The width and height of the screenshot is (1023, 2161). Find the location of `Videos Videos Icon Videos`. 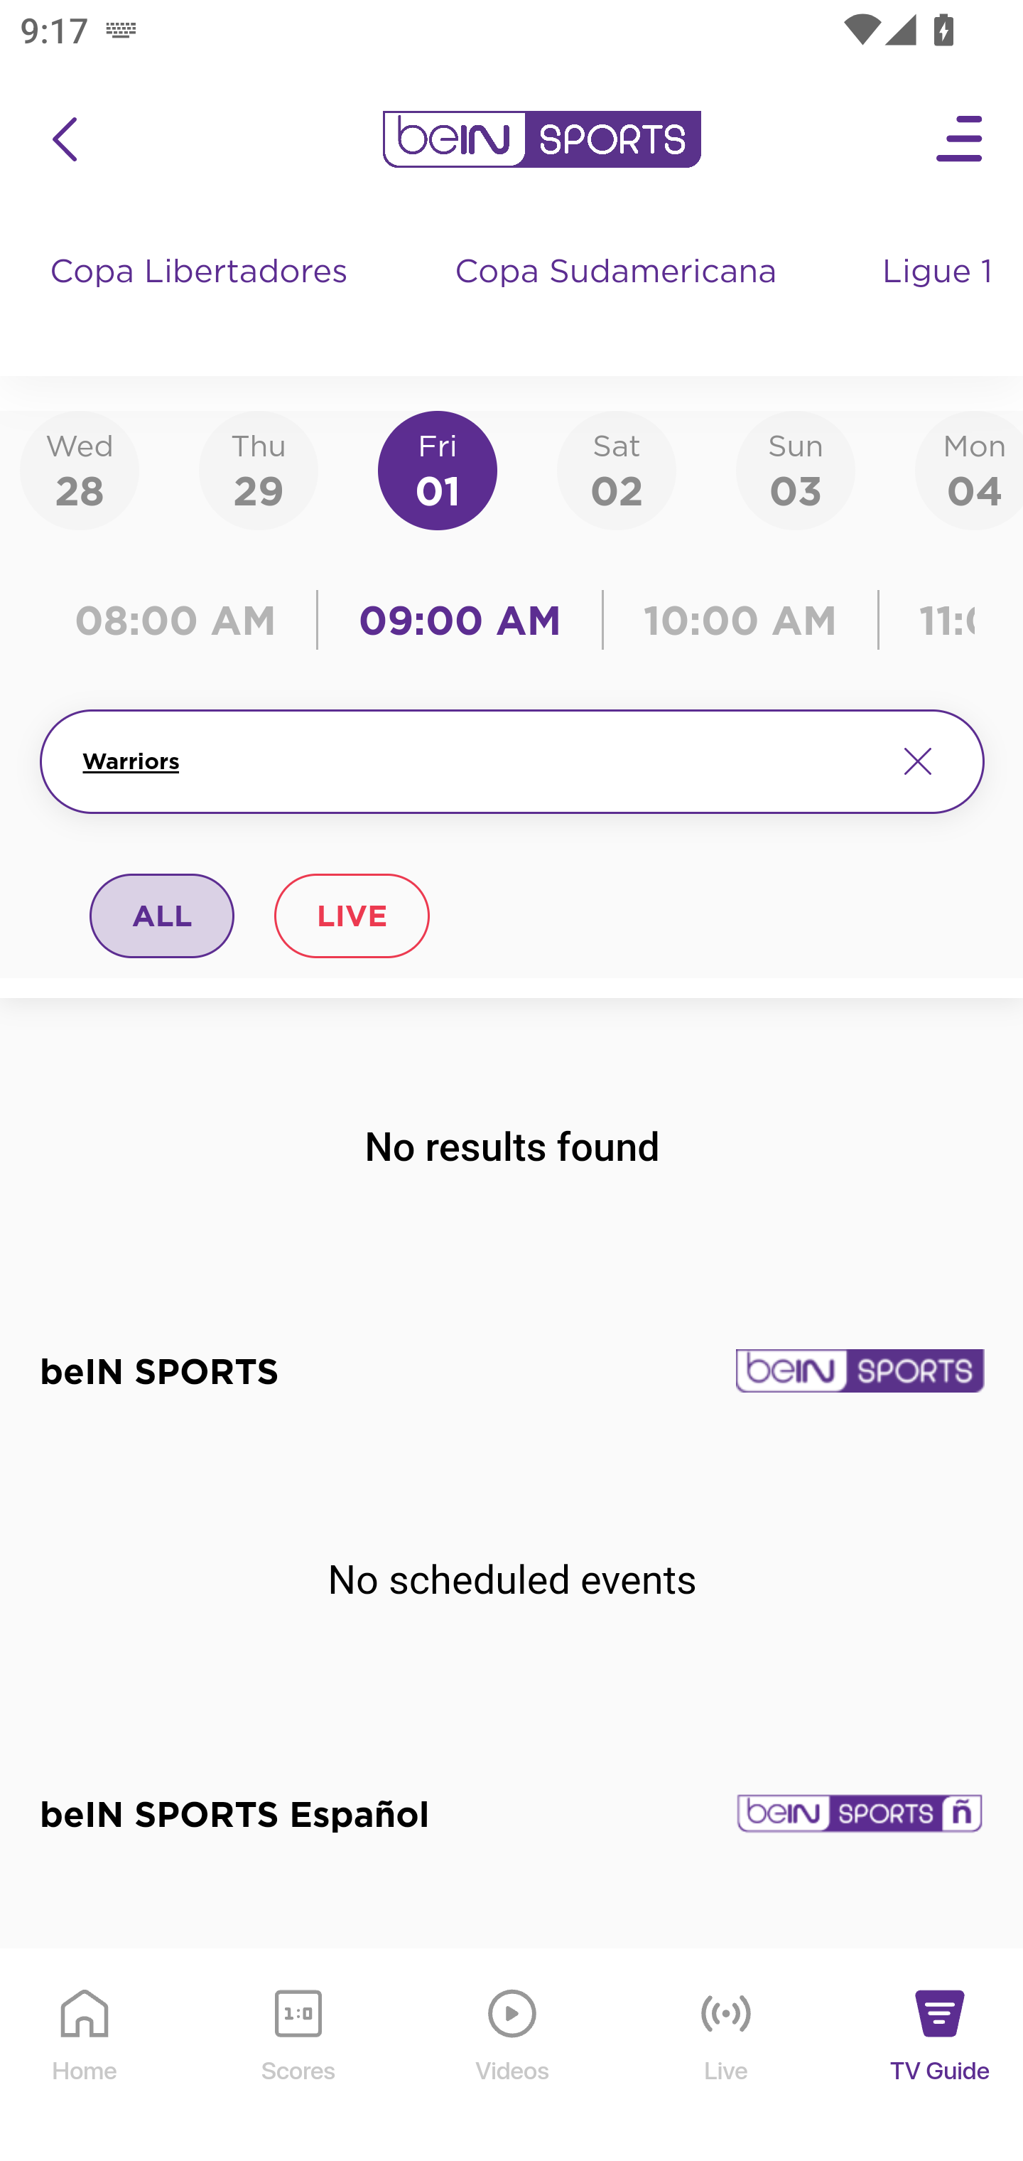

Videos Videos Icon Videos is located at coordinates (513, 2056).